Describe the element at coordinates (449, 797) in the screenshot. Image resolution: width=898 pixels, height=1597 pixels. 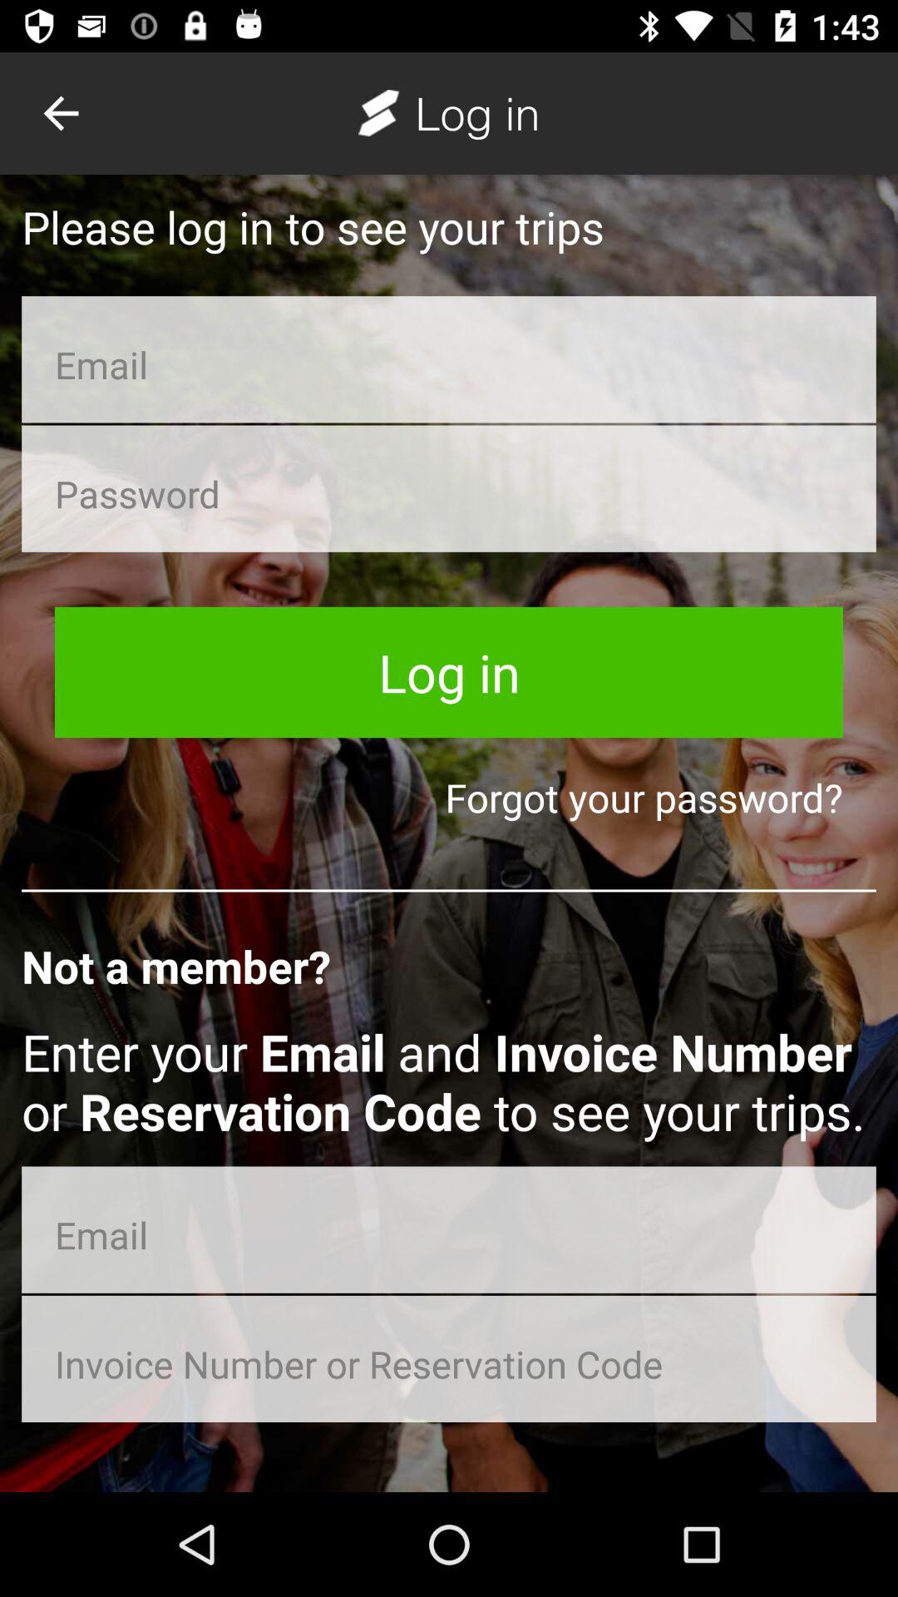
I see `launch forgot your password? item` at that location.